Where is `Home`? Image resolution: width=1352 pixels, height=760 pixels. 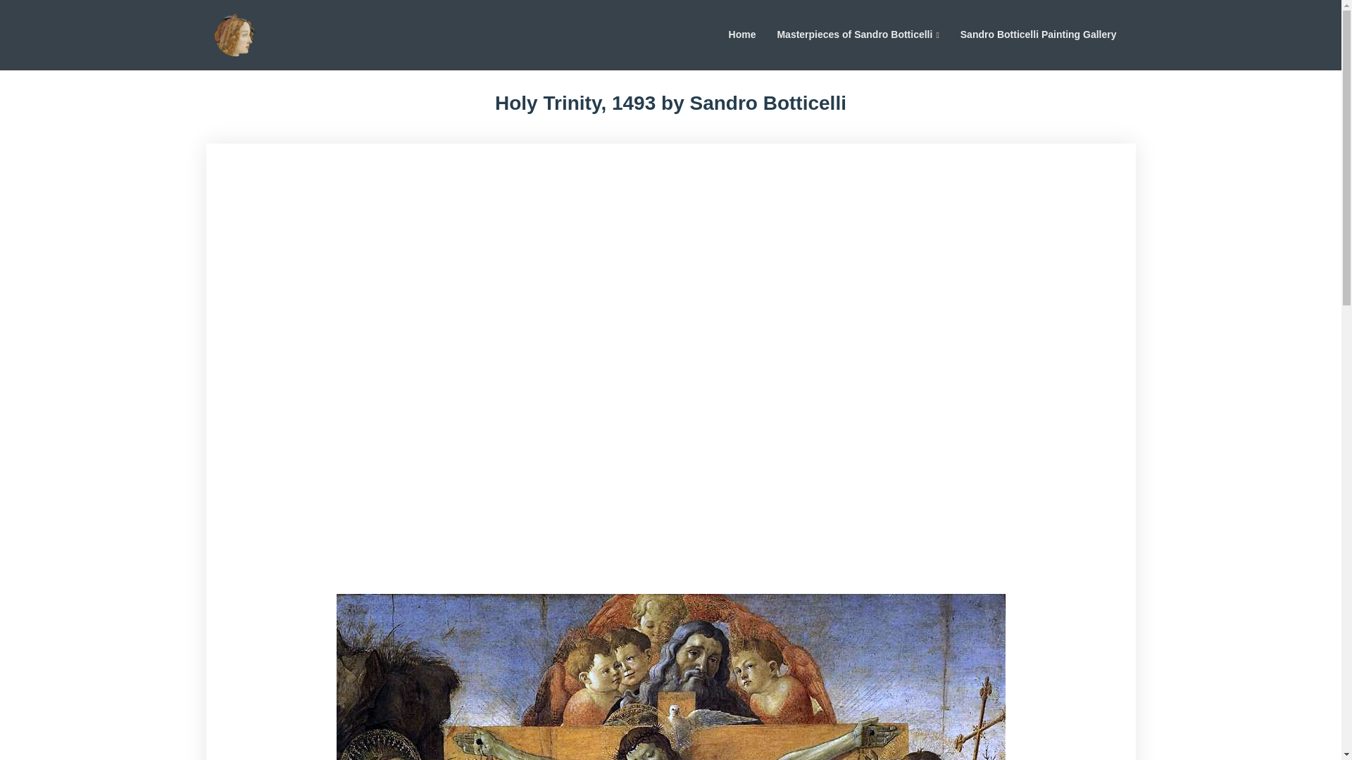 Home is located at coordinates (742, 34).